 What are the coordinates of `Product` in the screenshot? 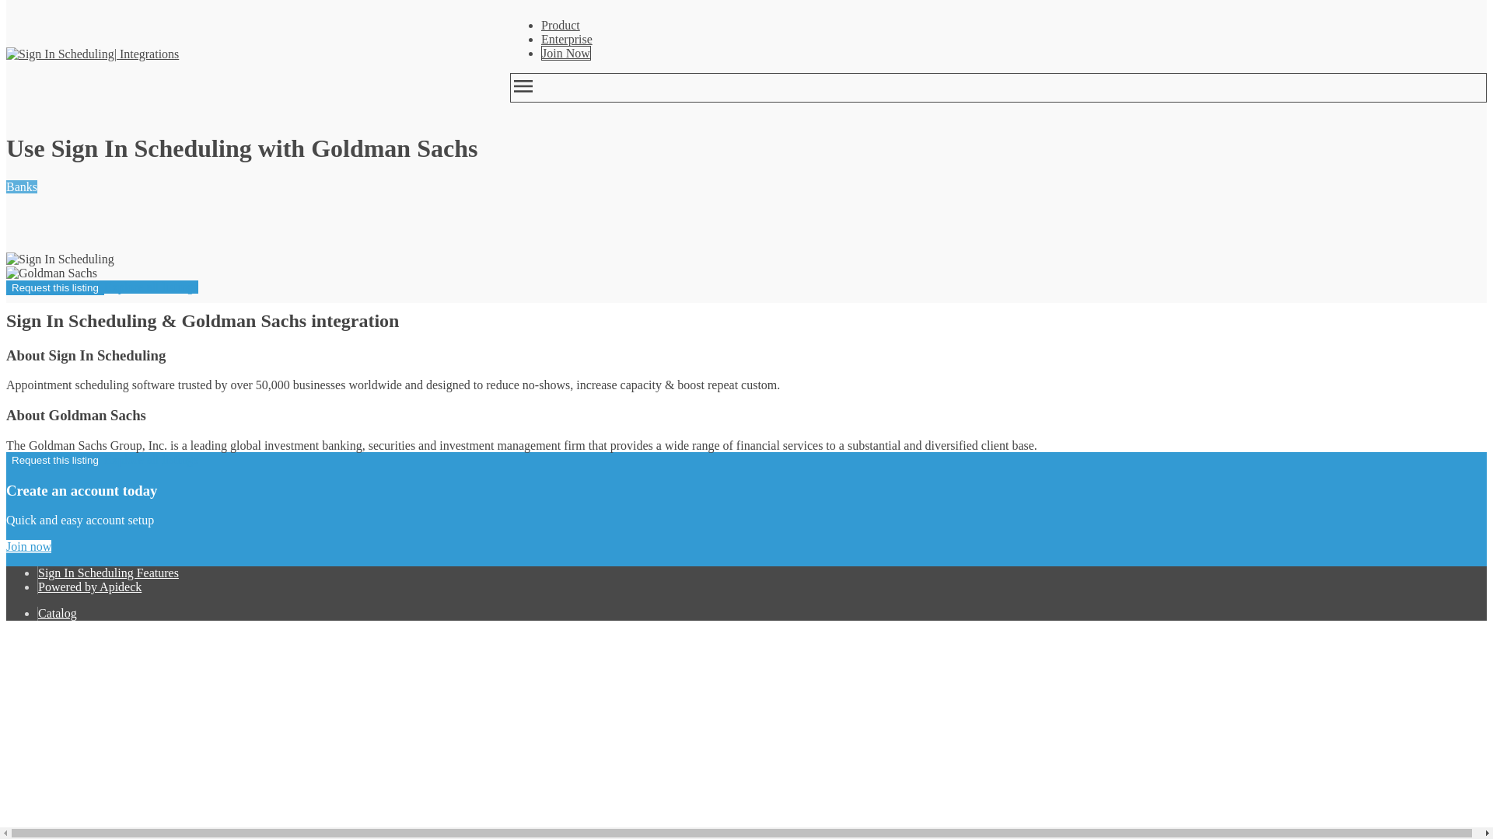 It's located at (560, 25).